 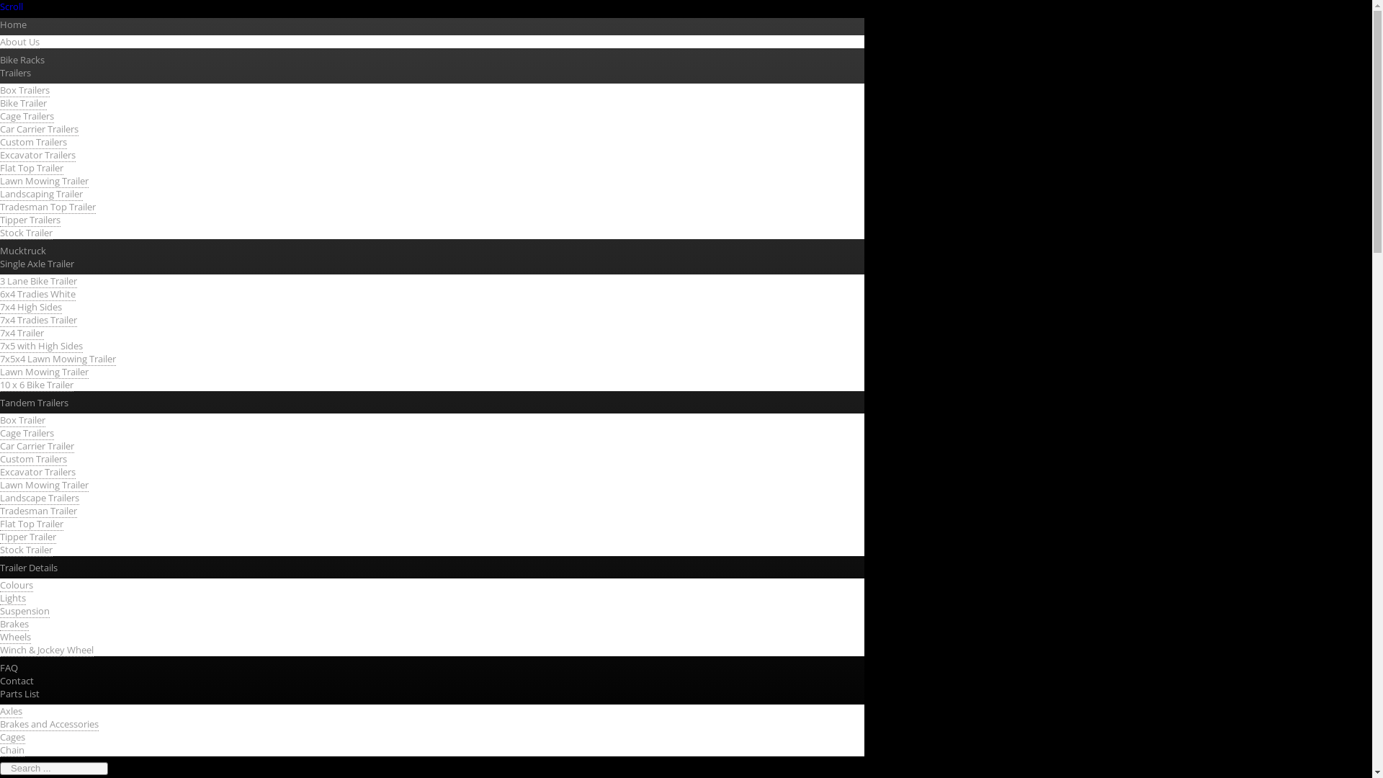 What do you see at coordinates (42, 346) in the screenshot?
I see `7x5 with High Sides` at bounding box center [42, 346].